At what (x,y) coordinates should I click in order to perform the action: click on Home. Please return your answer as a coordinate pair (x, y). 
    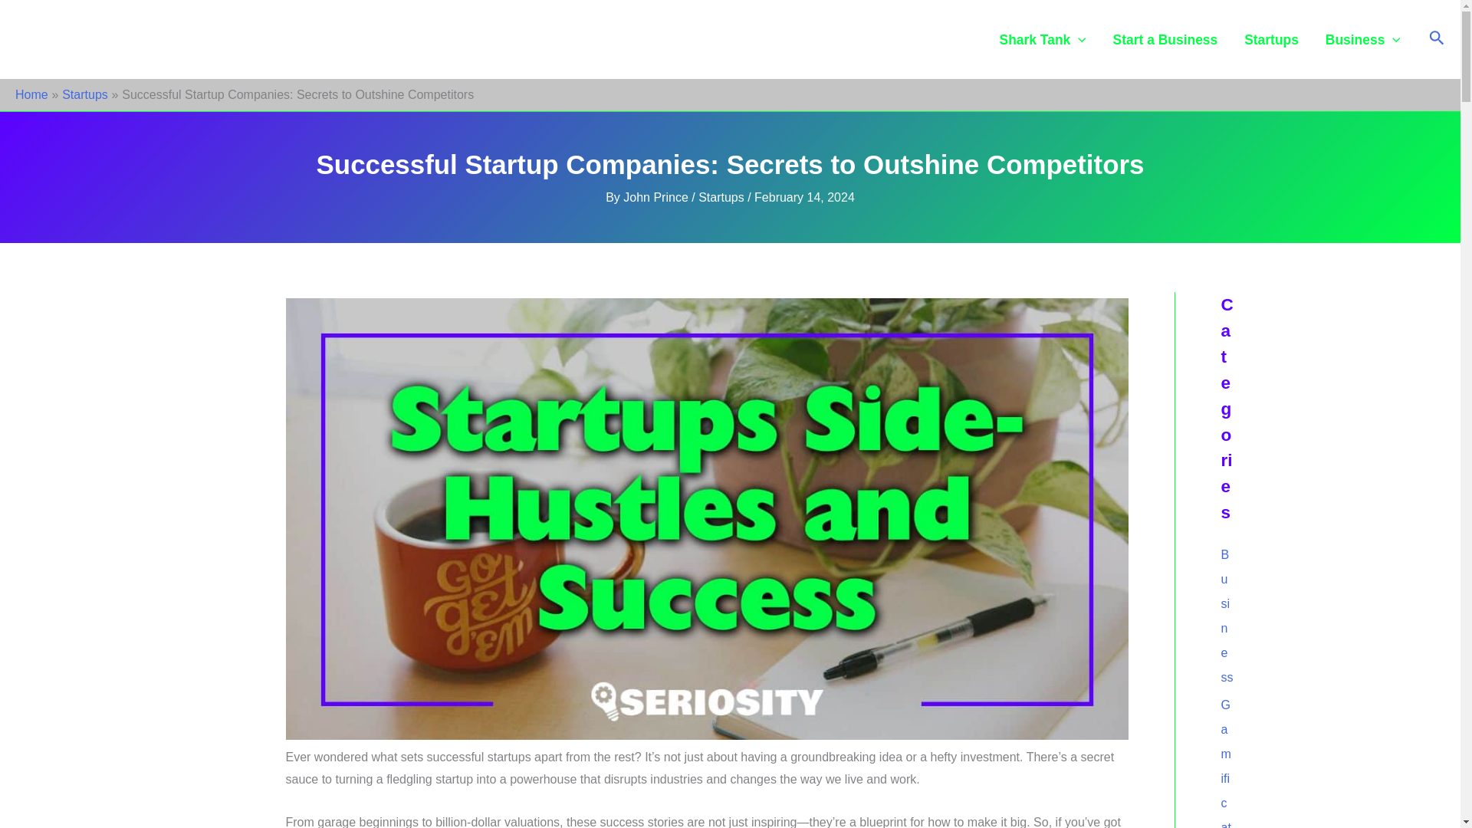
    Looking at the image, I should click on (31, 94).